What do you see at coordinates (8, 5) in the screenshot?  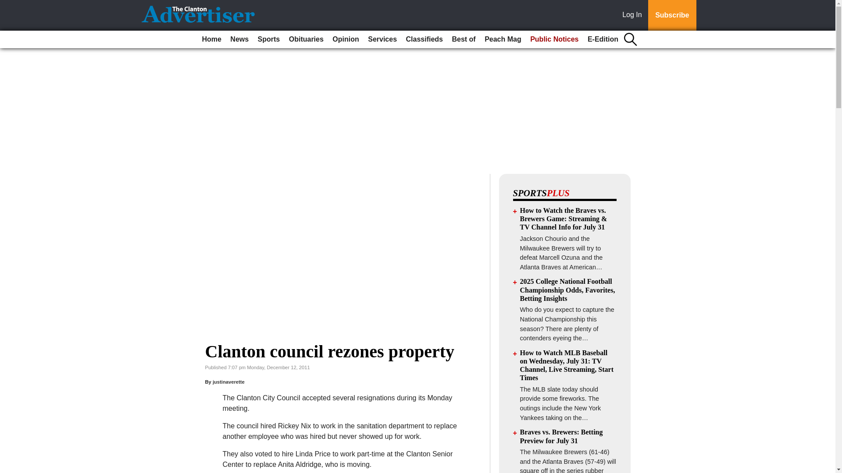 I see `Go` at bounding box center [8, 5].